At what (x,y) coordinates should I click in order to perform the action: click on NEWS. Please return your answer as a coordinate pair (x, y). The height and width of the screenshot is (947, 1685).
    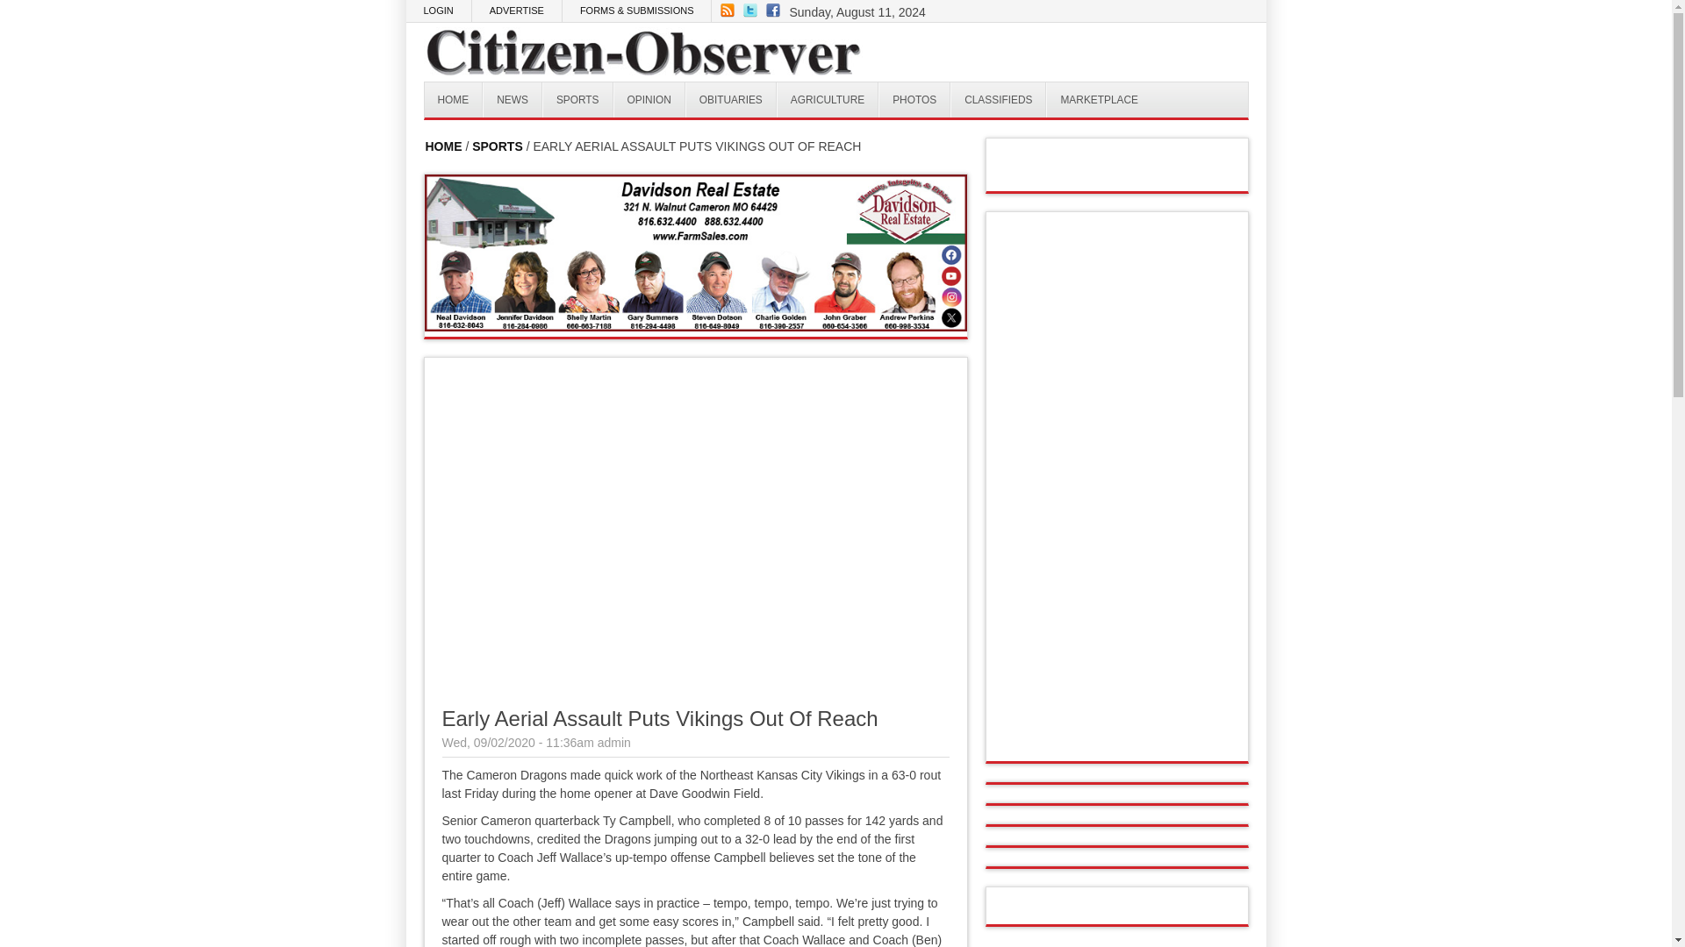
    Looking at the image, I should click on (513, 99).